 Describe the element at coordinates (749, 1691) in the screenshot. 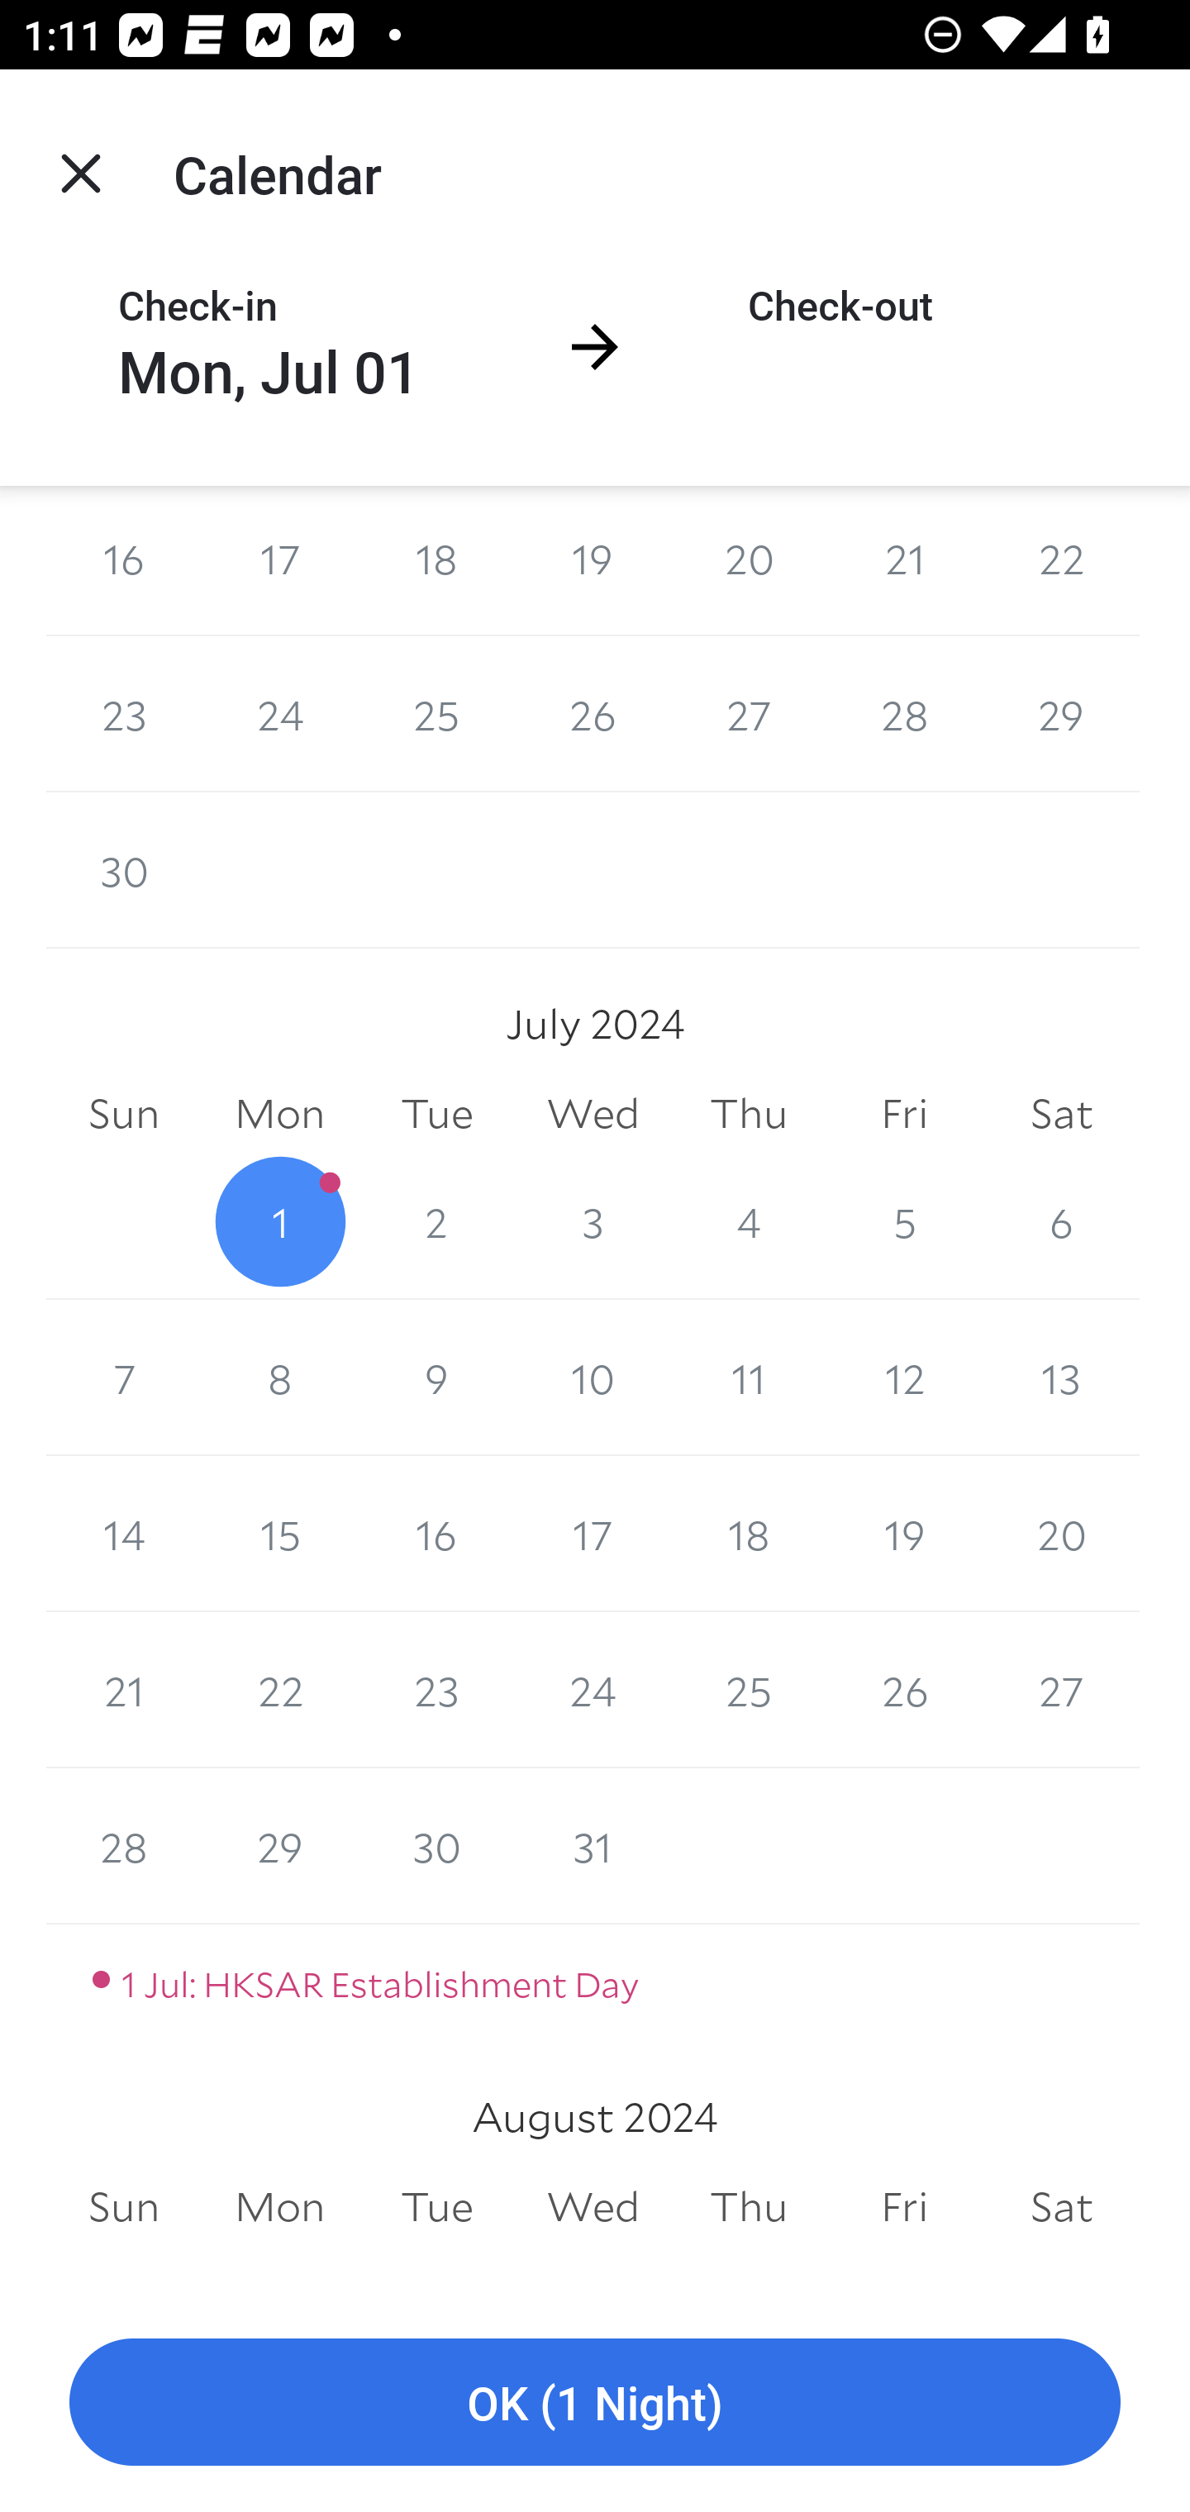

I see `25 25 July 2024` at that location.